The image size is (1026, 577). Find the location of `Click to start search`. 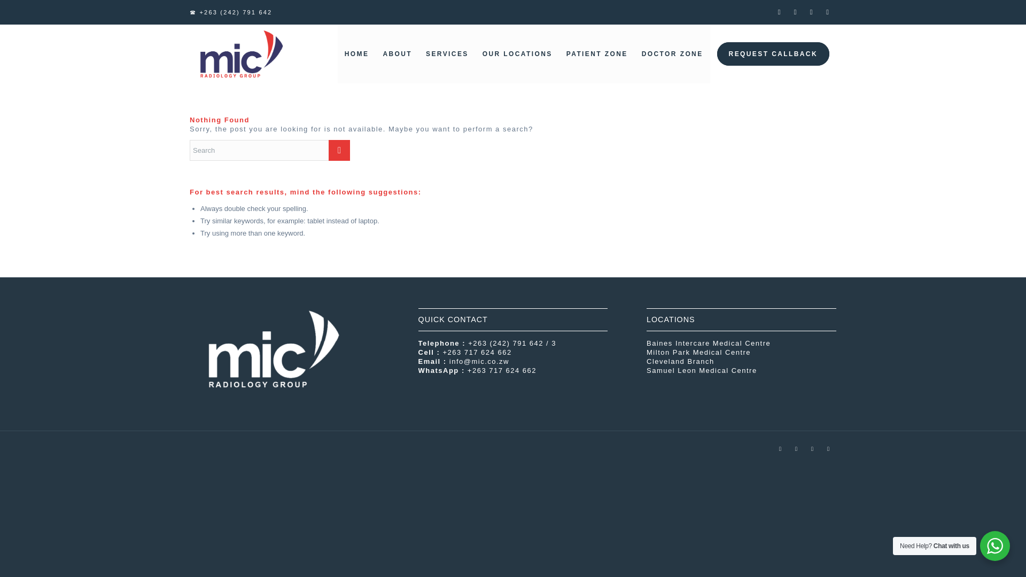

Click to start search is located at coordinates (339, 151).